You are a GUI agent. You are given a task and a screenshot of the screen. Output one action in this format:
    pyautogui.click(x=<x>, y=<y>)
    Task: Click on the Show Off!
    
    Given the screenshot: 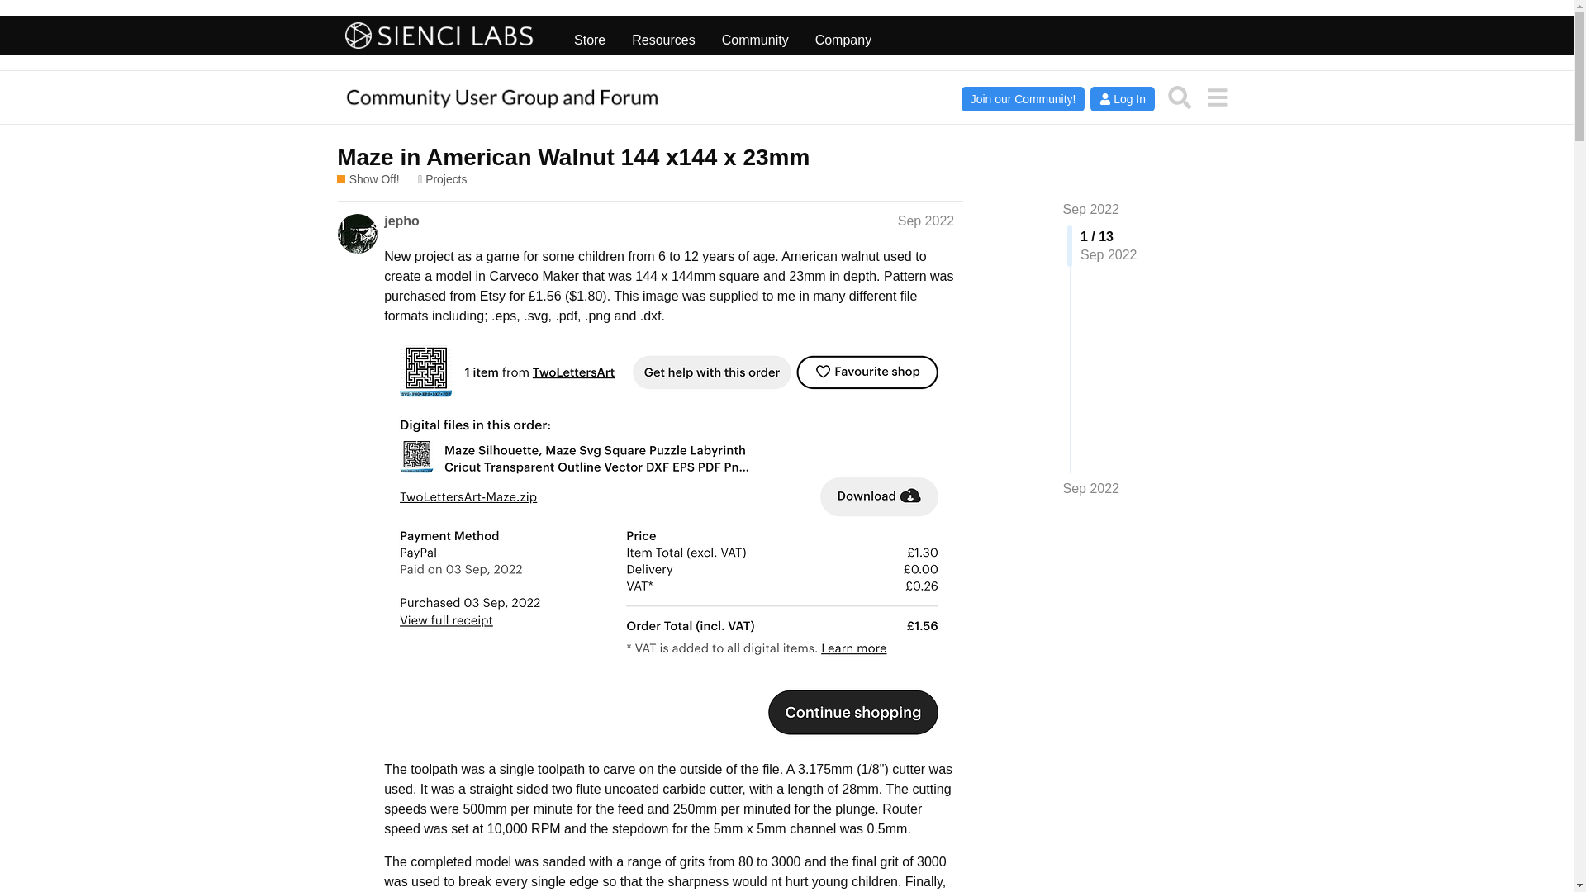 What is the action you would take?
    pyautogui.click(x=368, y=179)
    